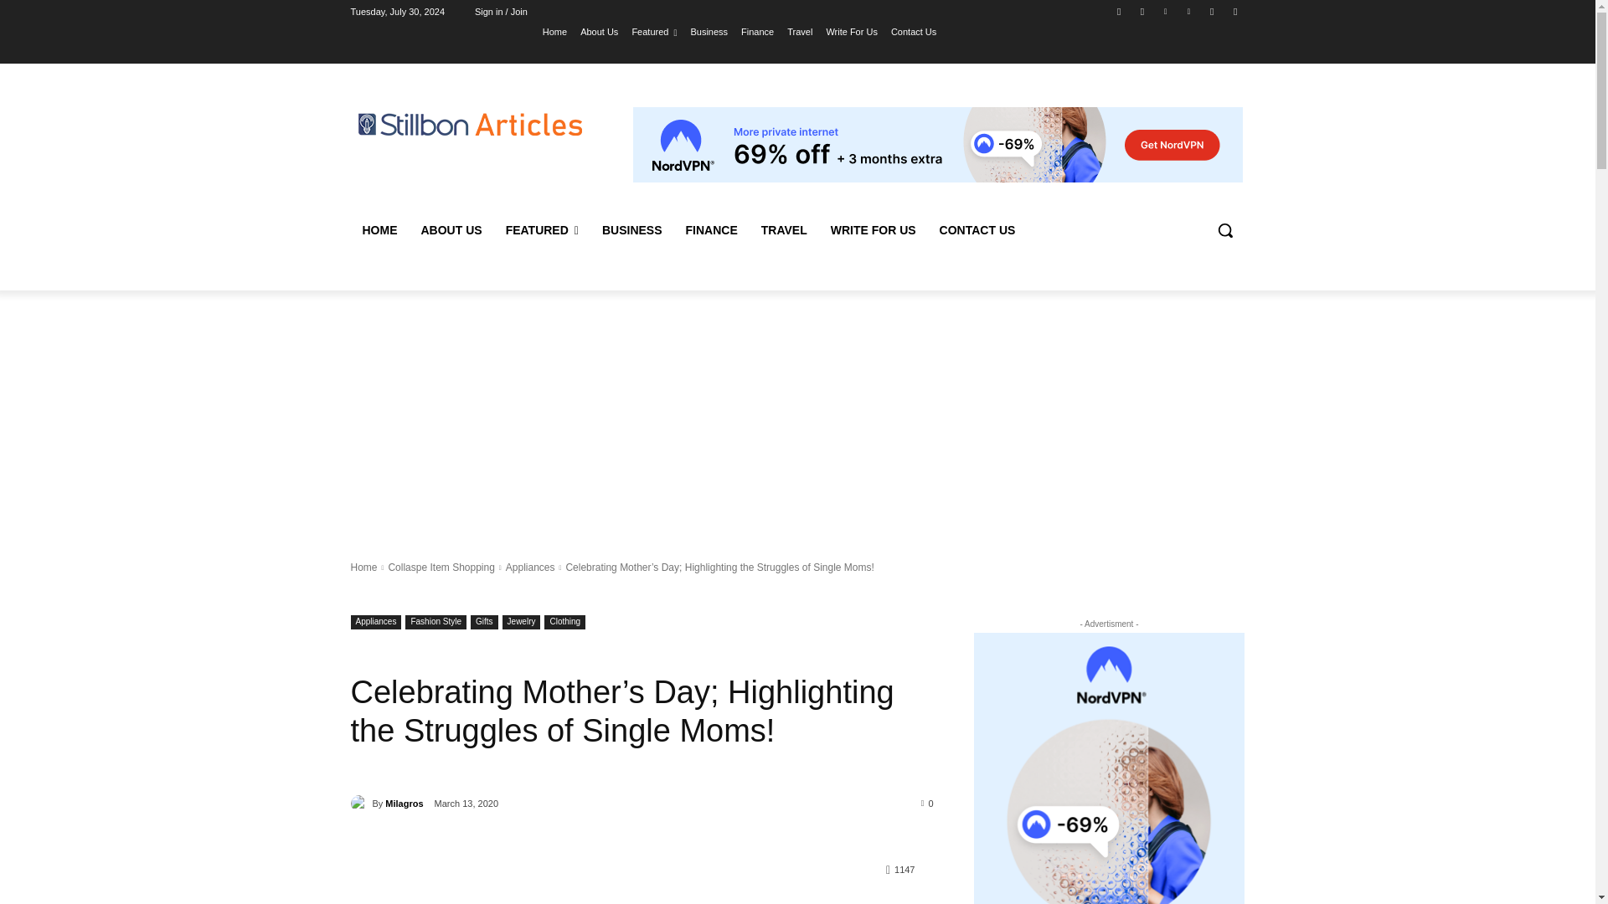 Image resolution: width=1608 pixels, height=904 pixels. I want to click on View all posts in Appliances, so click(530, 567).